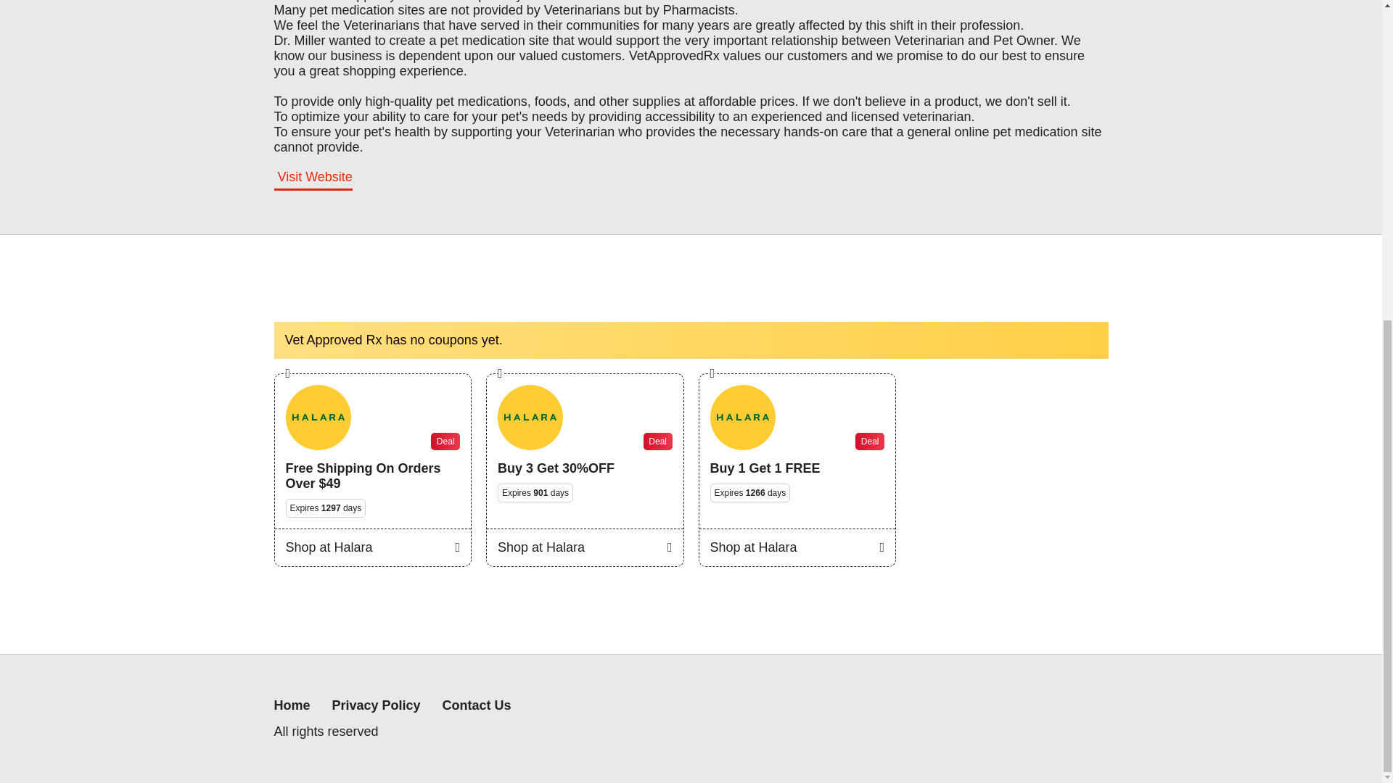 Image resolution: width=1393 pixels, height=783 pixels. Describe the element at coordinates (797, 547) in the screenshot. I see `Shop at Halara` at that location.